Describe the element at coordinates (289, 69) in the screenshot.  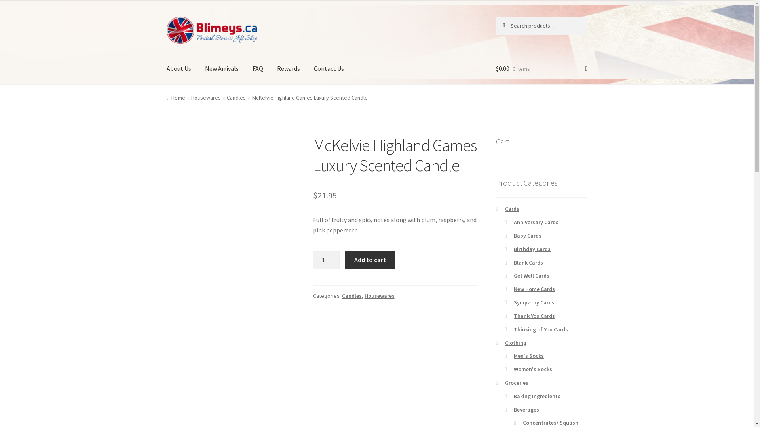
I see `Rewards` at that location.